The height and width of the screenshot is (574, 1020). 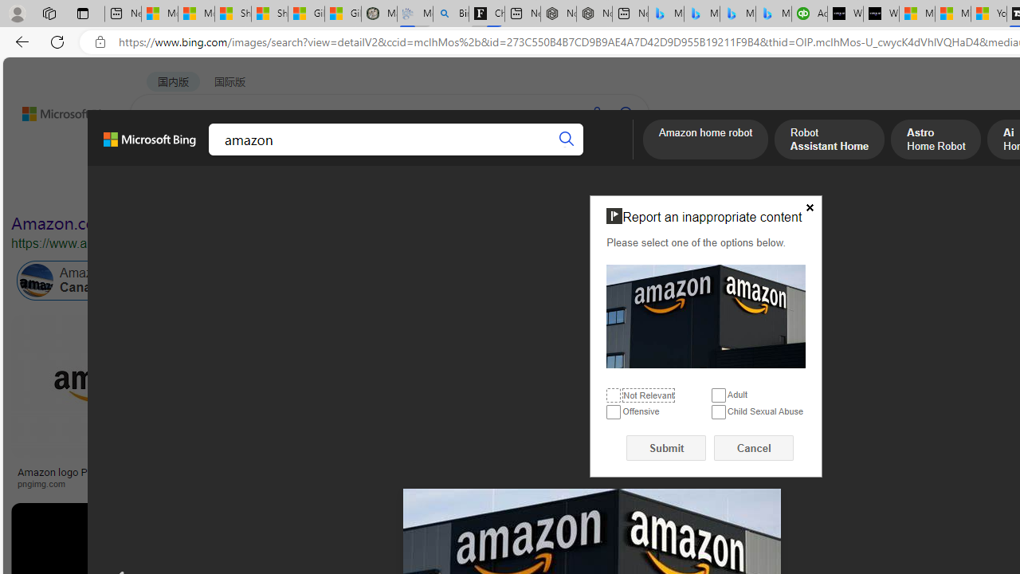 I want to click on Amazon Canada Online, so click(x=37, y=281).